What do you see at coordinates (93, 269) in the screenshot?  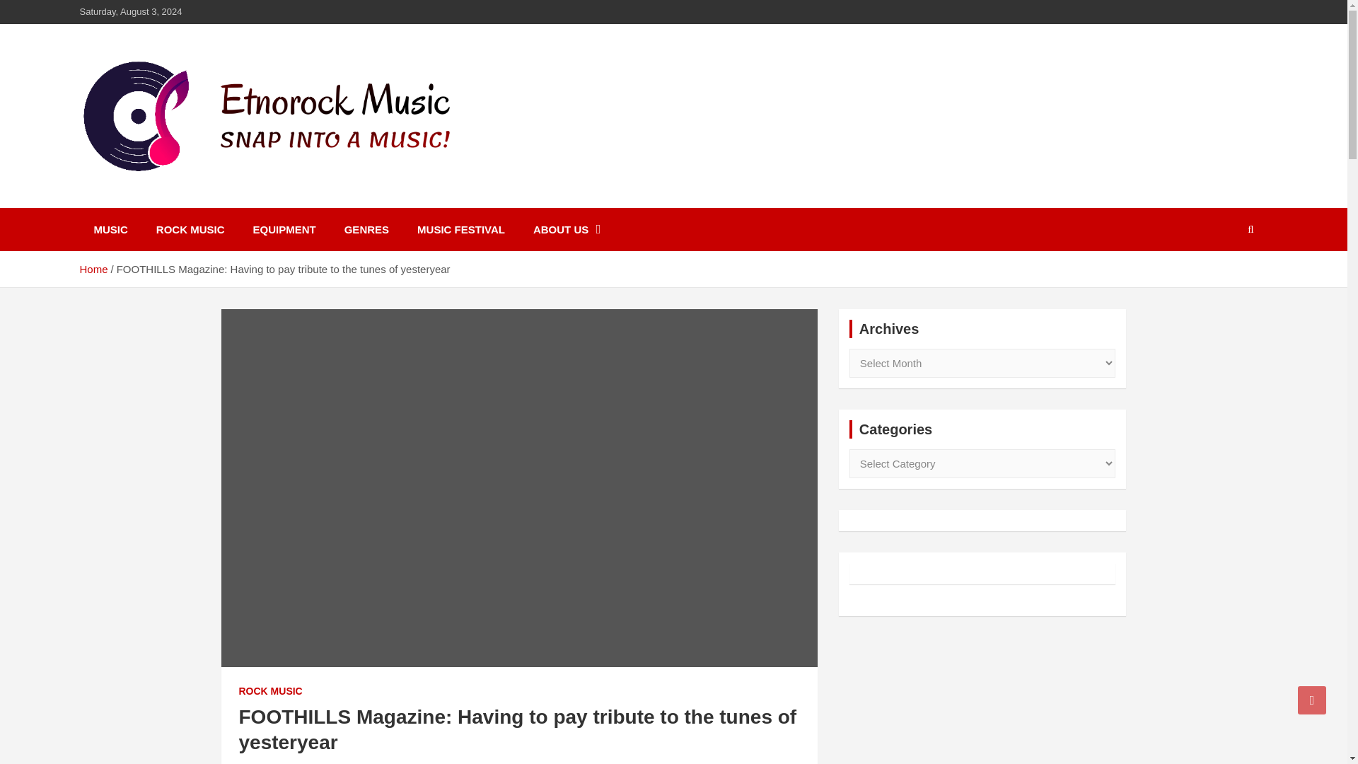 I see `Home` at bounding box center [93, 269].